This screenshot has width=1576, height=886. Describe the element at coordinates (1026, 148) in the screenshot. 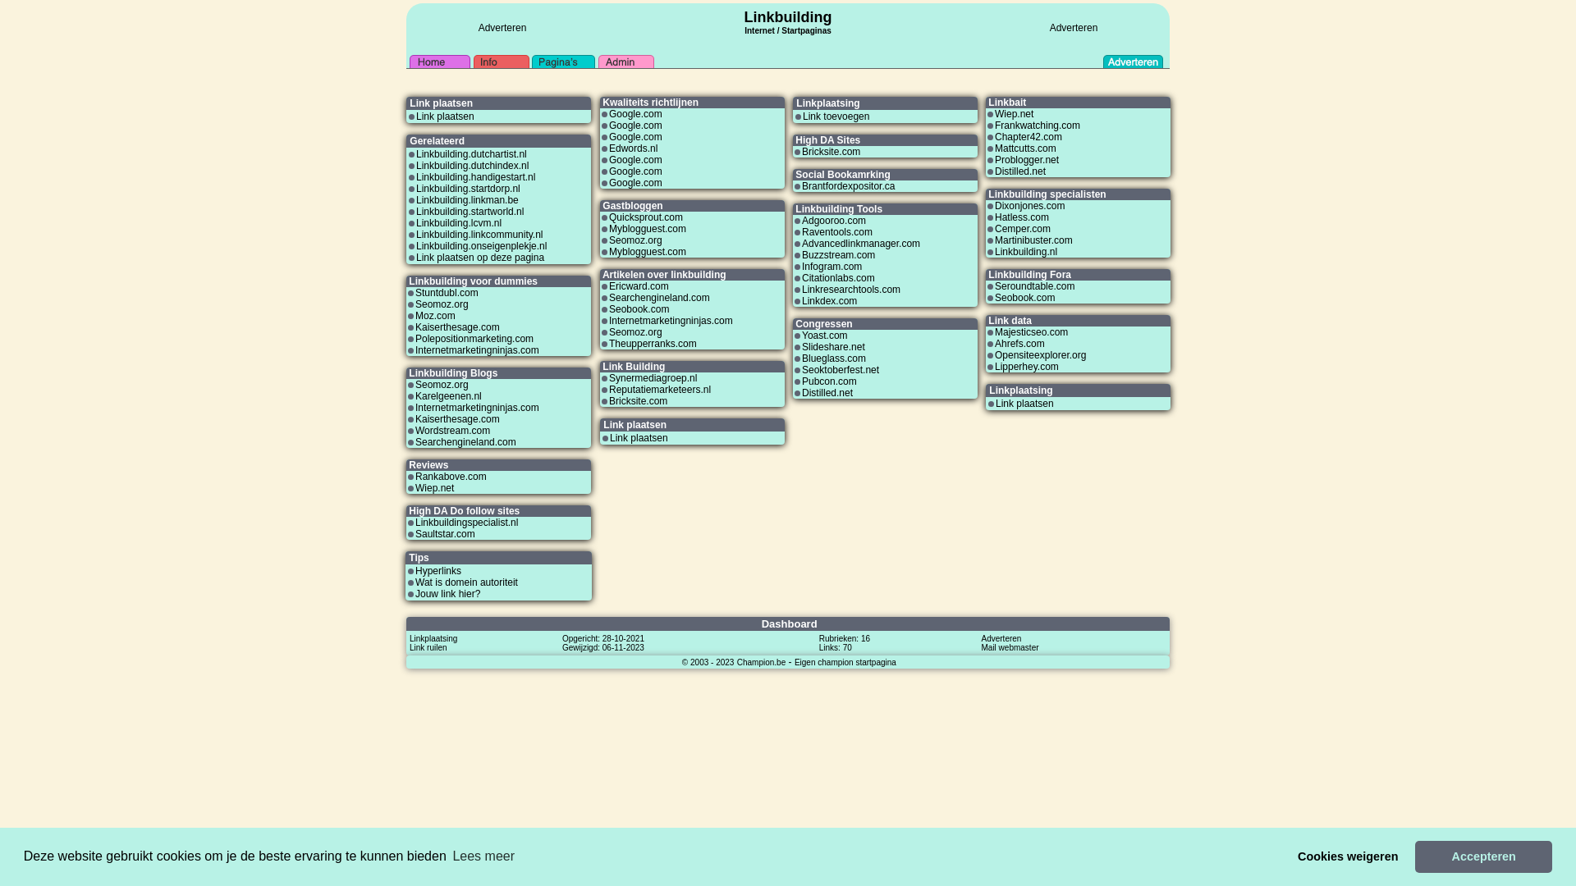

I see `Mattcutts.com` at that location.